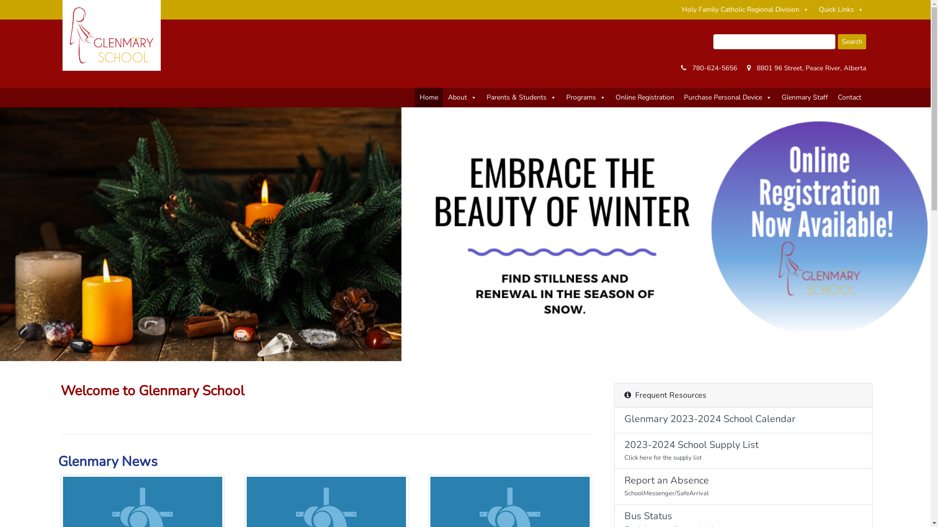 The width and height of the screenshot is (938, 527). I want to click on Glenmary Staff, so click(805, 98).